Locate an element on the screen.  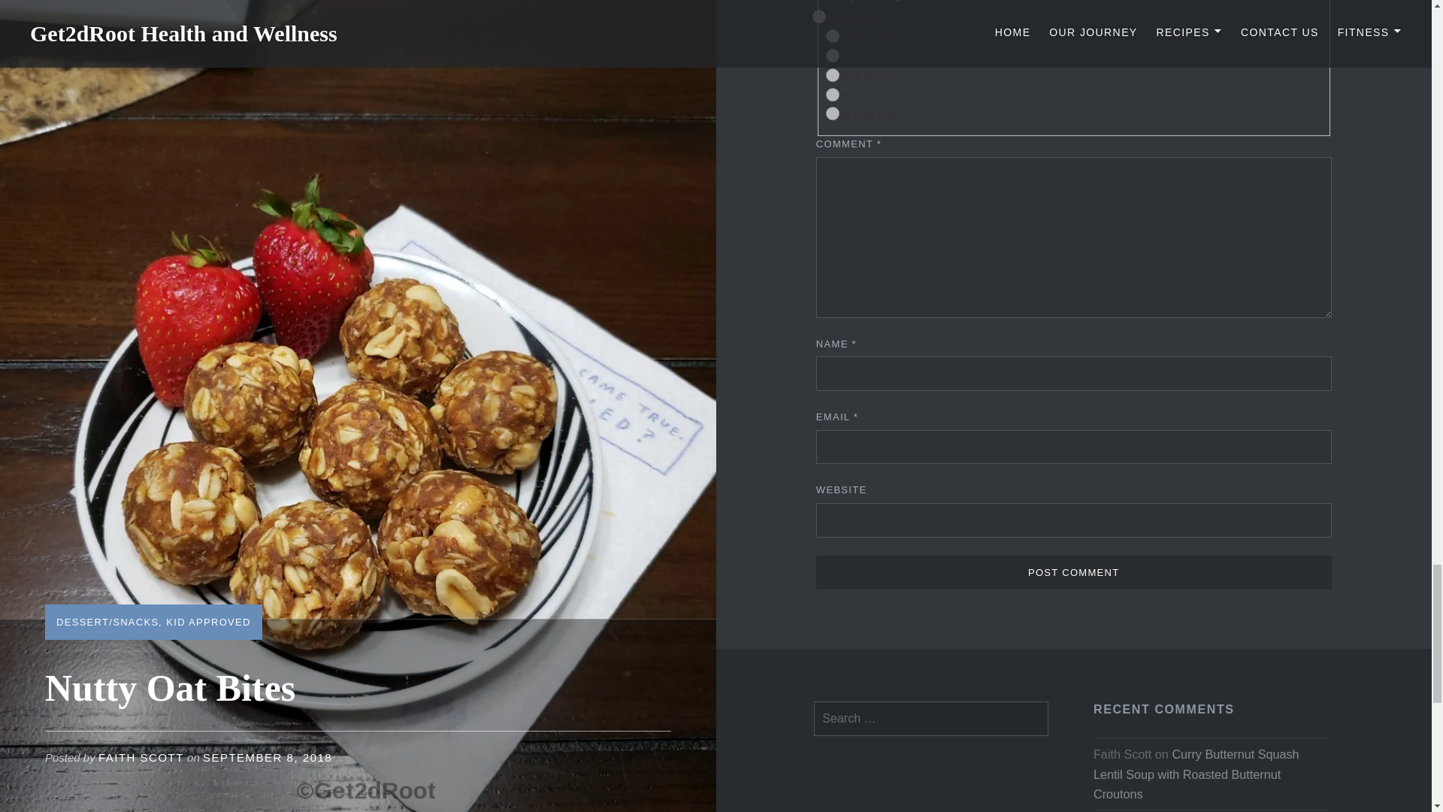
1 is located at coordinates (833, 36).